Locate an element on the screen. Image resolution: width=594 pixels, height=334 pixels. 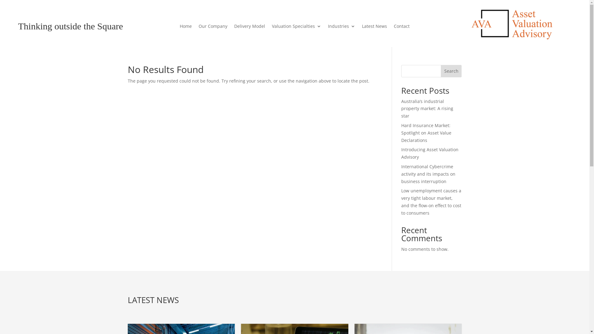
Delivery Model is located at coordinates (250, 27).